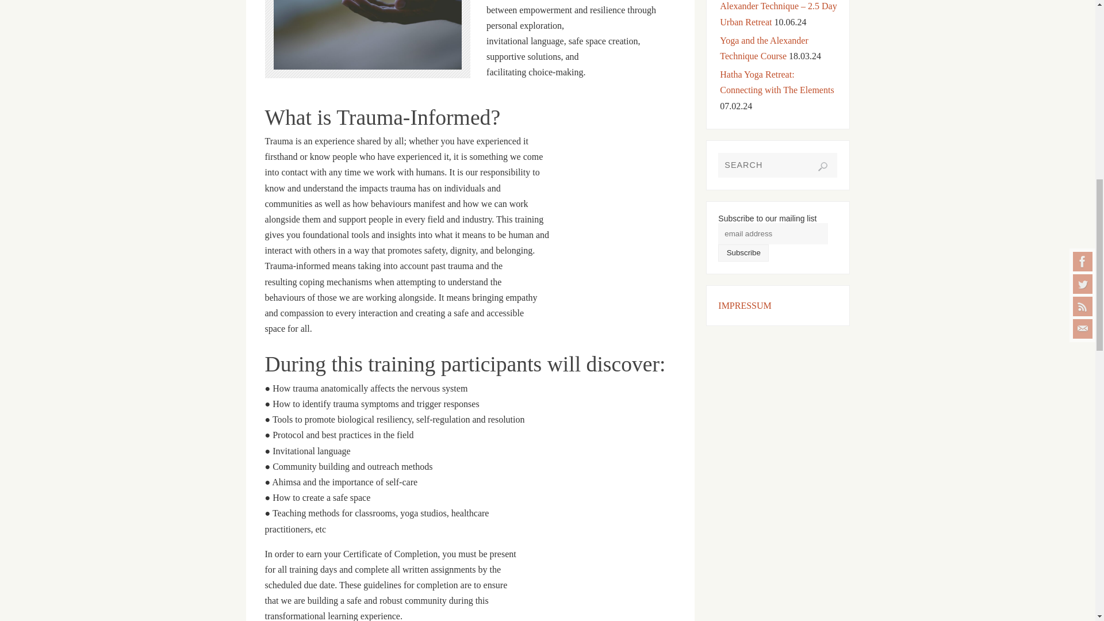 Image resolution: width=1104 pixels, height=621 pixels. I want to click on Subscribe, so click(743, 252).